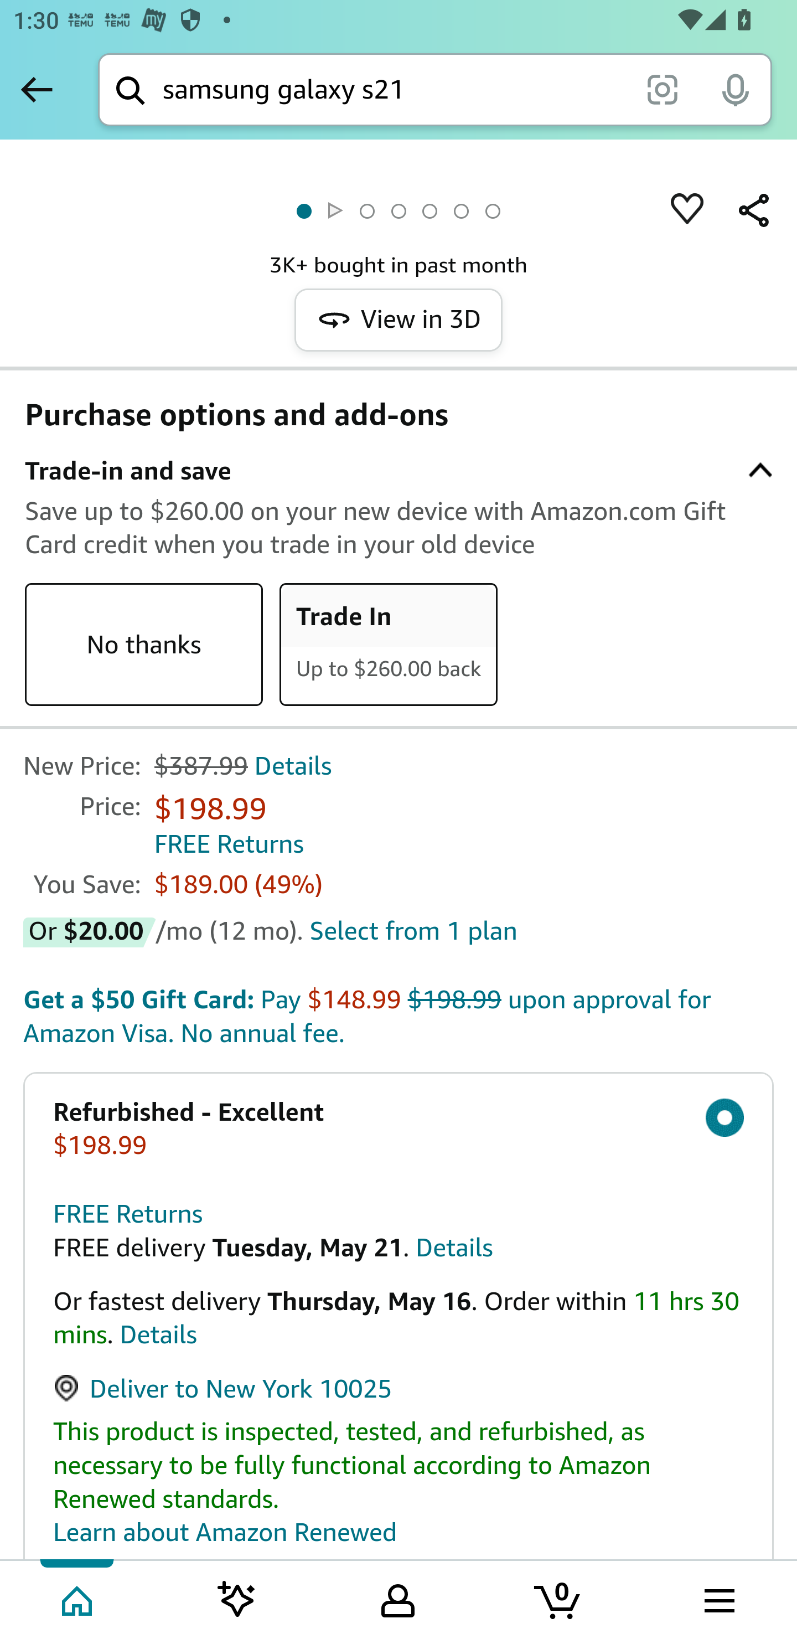  Describe the element at coordinates (224, 1388) in the screenshot. I see `Deliver to New York 10025‌` at that location.